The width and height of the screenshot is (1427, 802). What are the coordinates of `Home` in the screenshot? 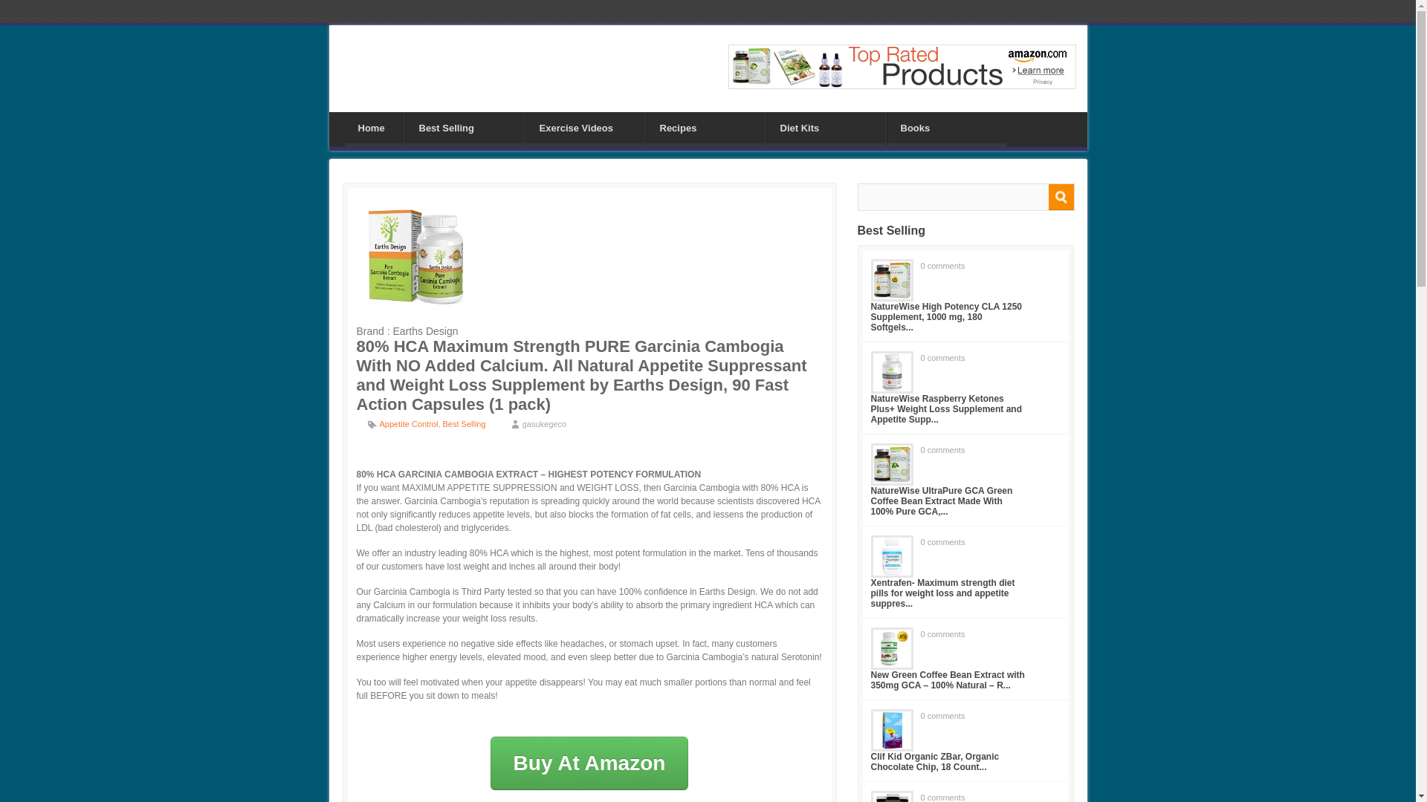 It's located at (375, 128).